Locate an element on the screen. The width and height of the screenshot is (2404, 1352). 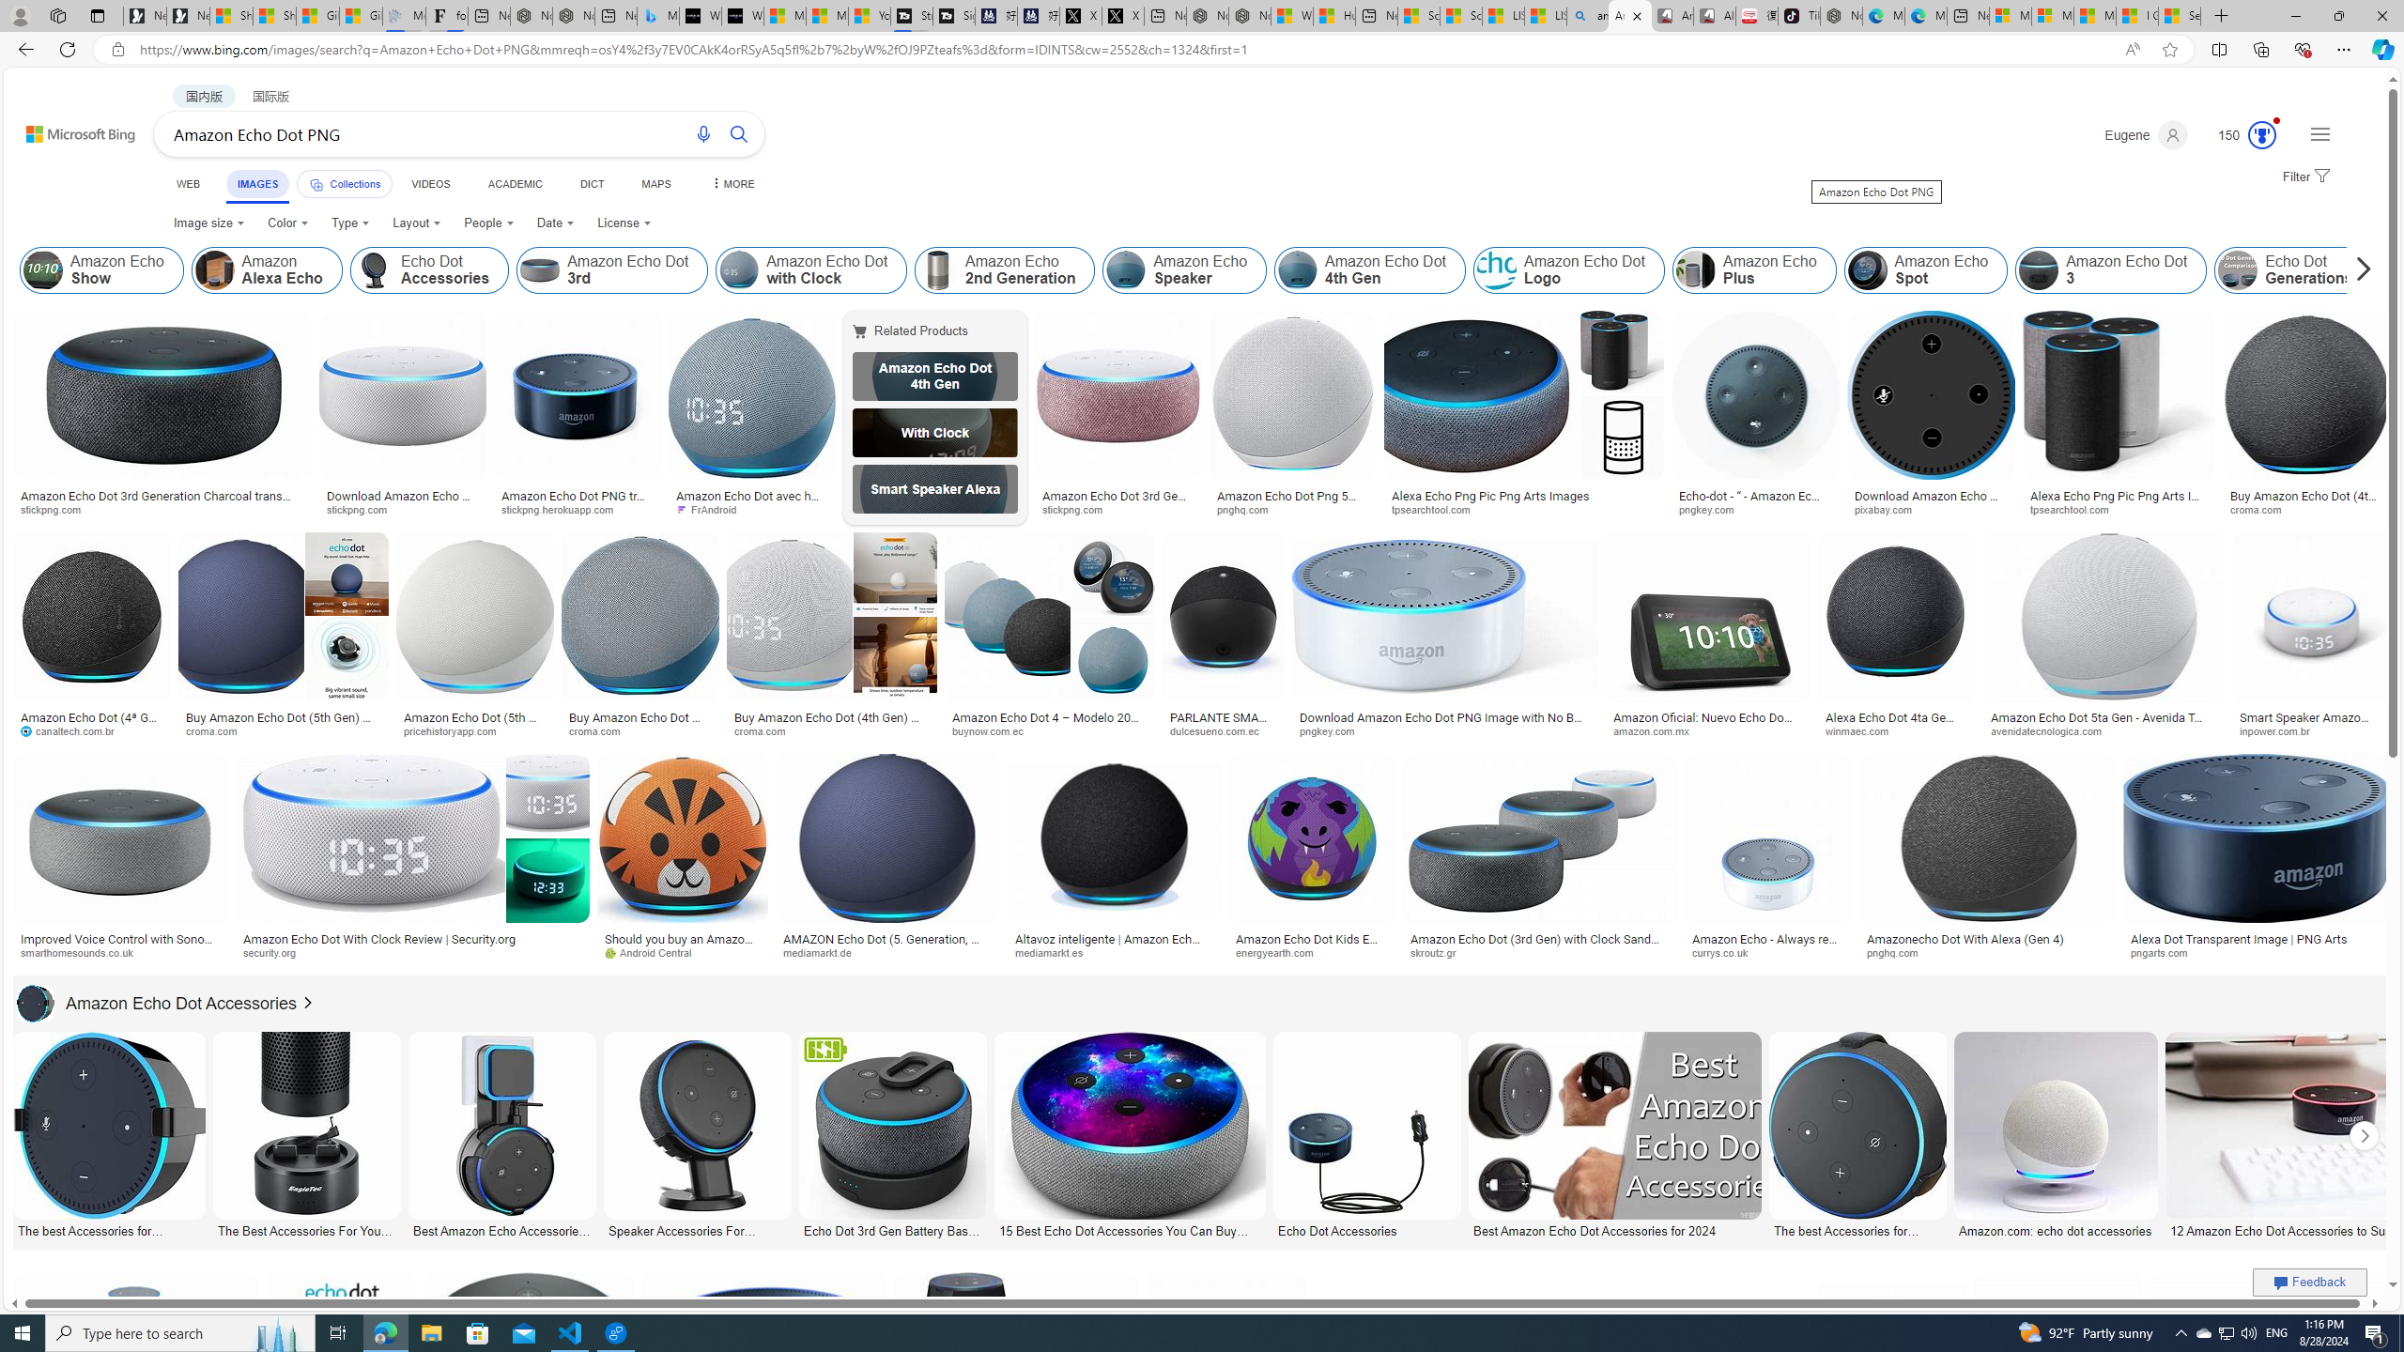
Amazon Echo Dot 4th Gen is located at coordinates (934, 376).